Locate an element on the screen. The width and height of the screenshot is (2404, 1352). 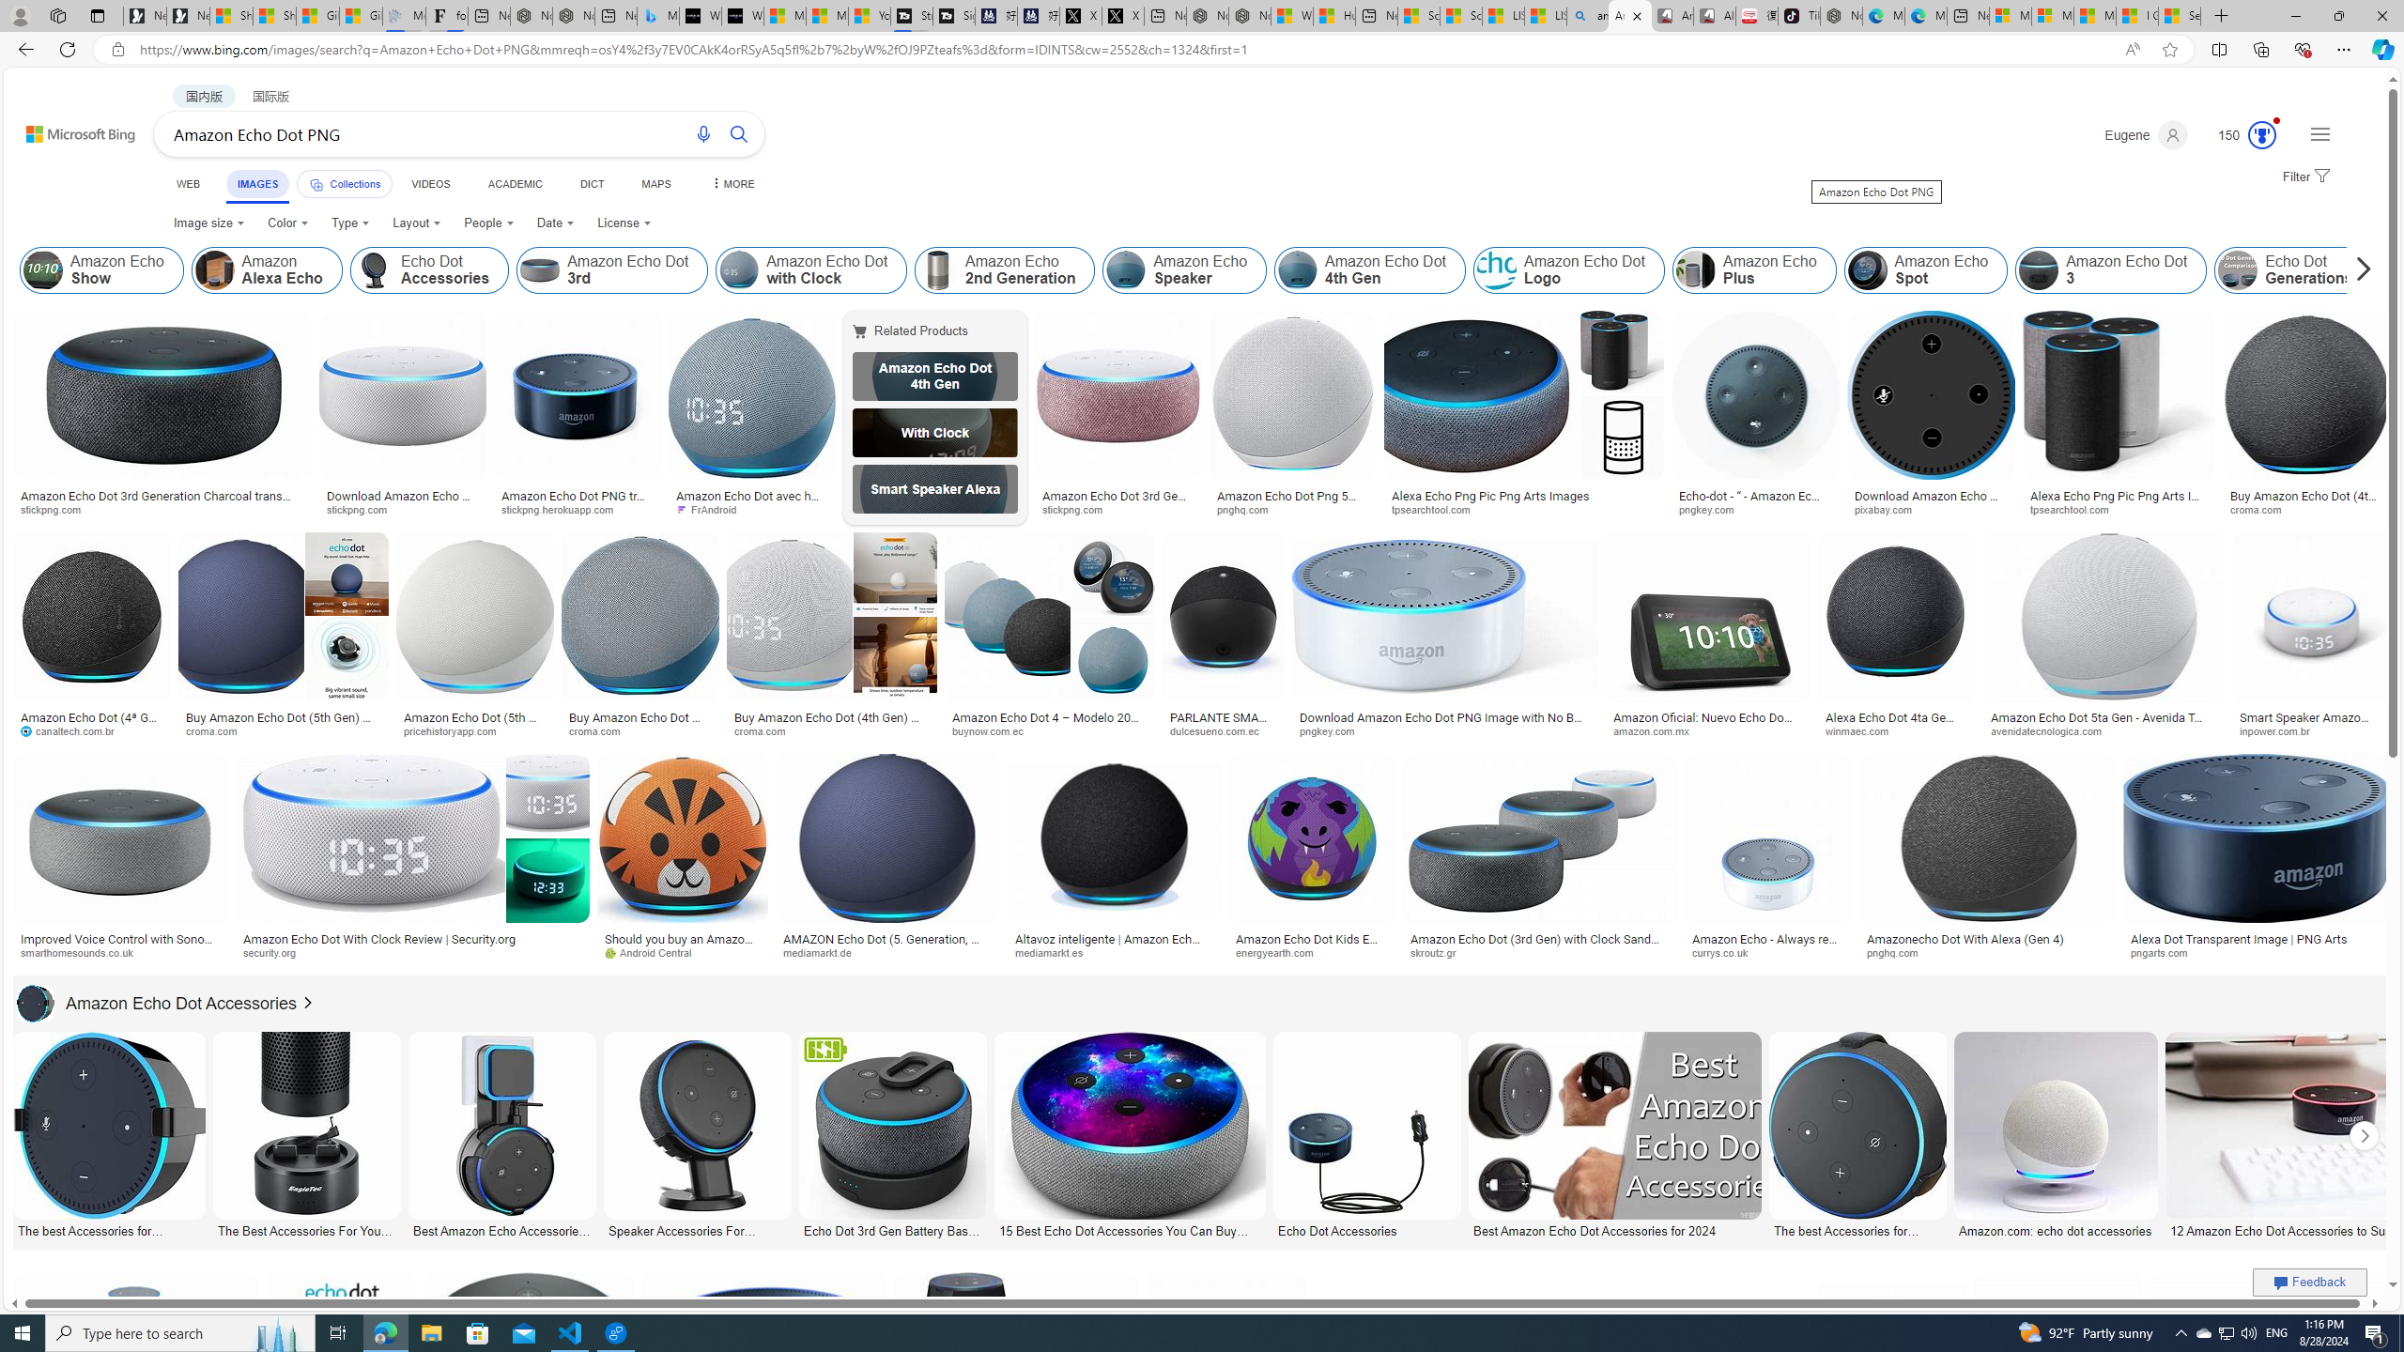
Amazon Echo Dot 4th Gen is located at coordinates (934, 376).